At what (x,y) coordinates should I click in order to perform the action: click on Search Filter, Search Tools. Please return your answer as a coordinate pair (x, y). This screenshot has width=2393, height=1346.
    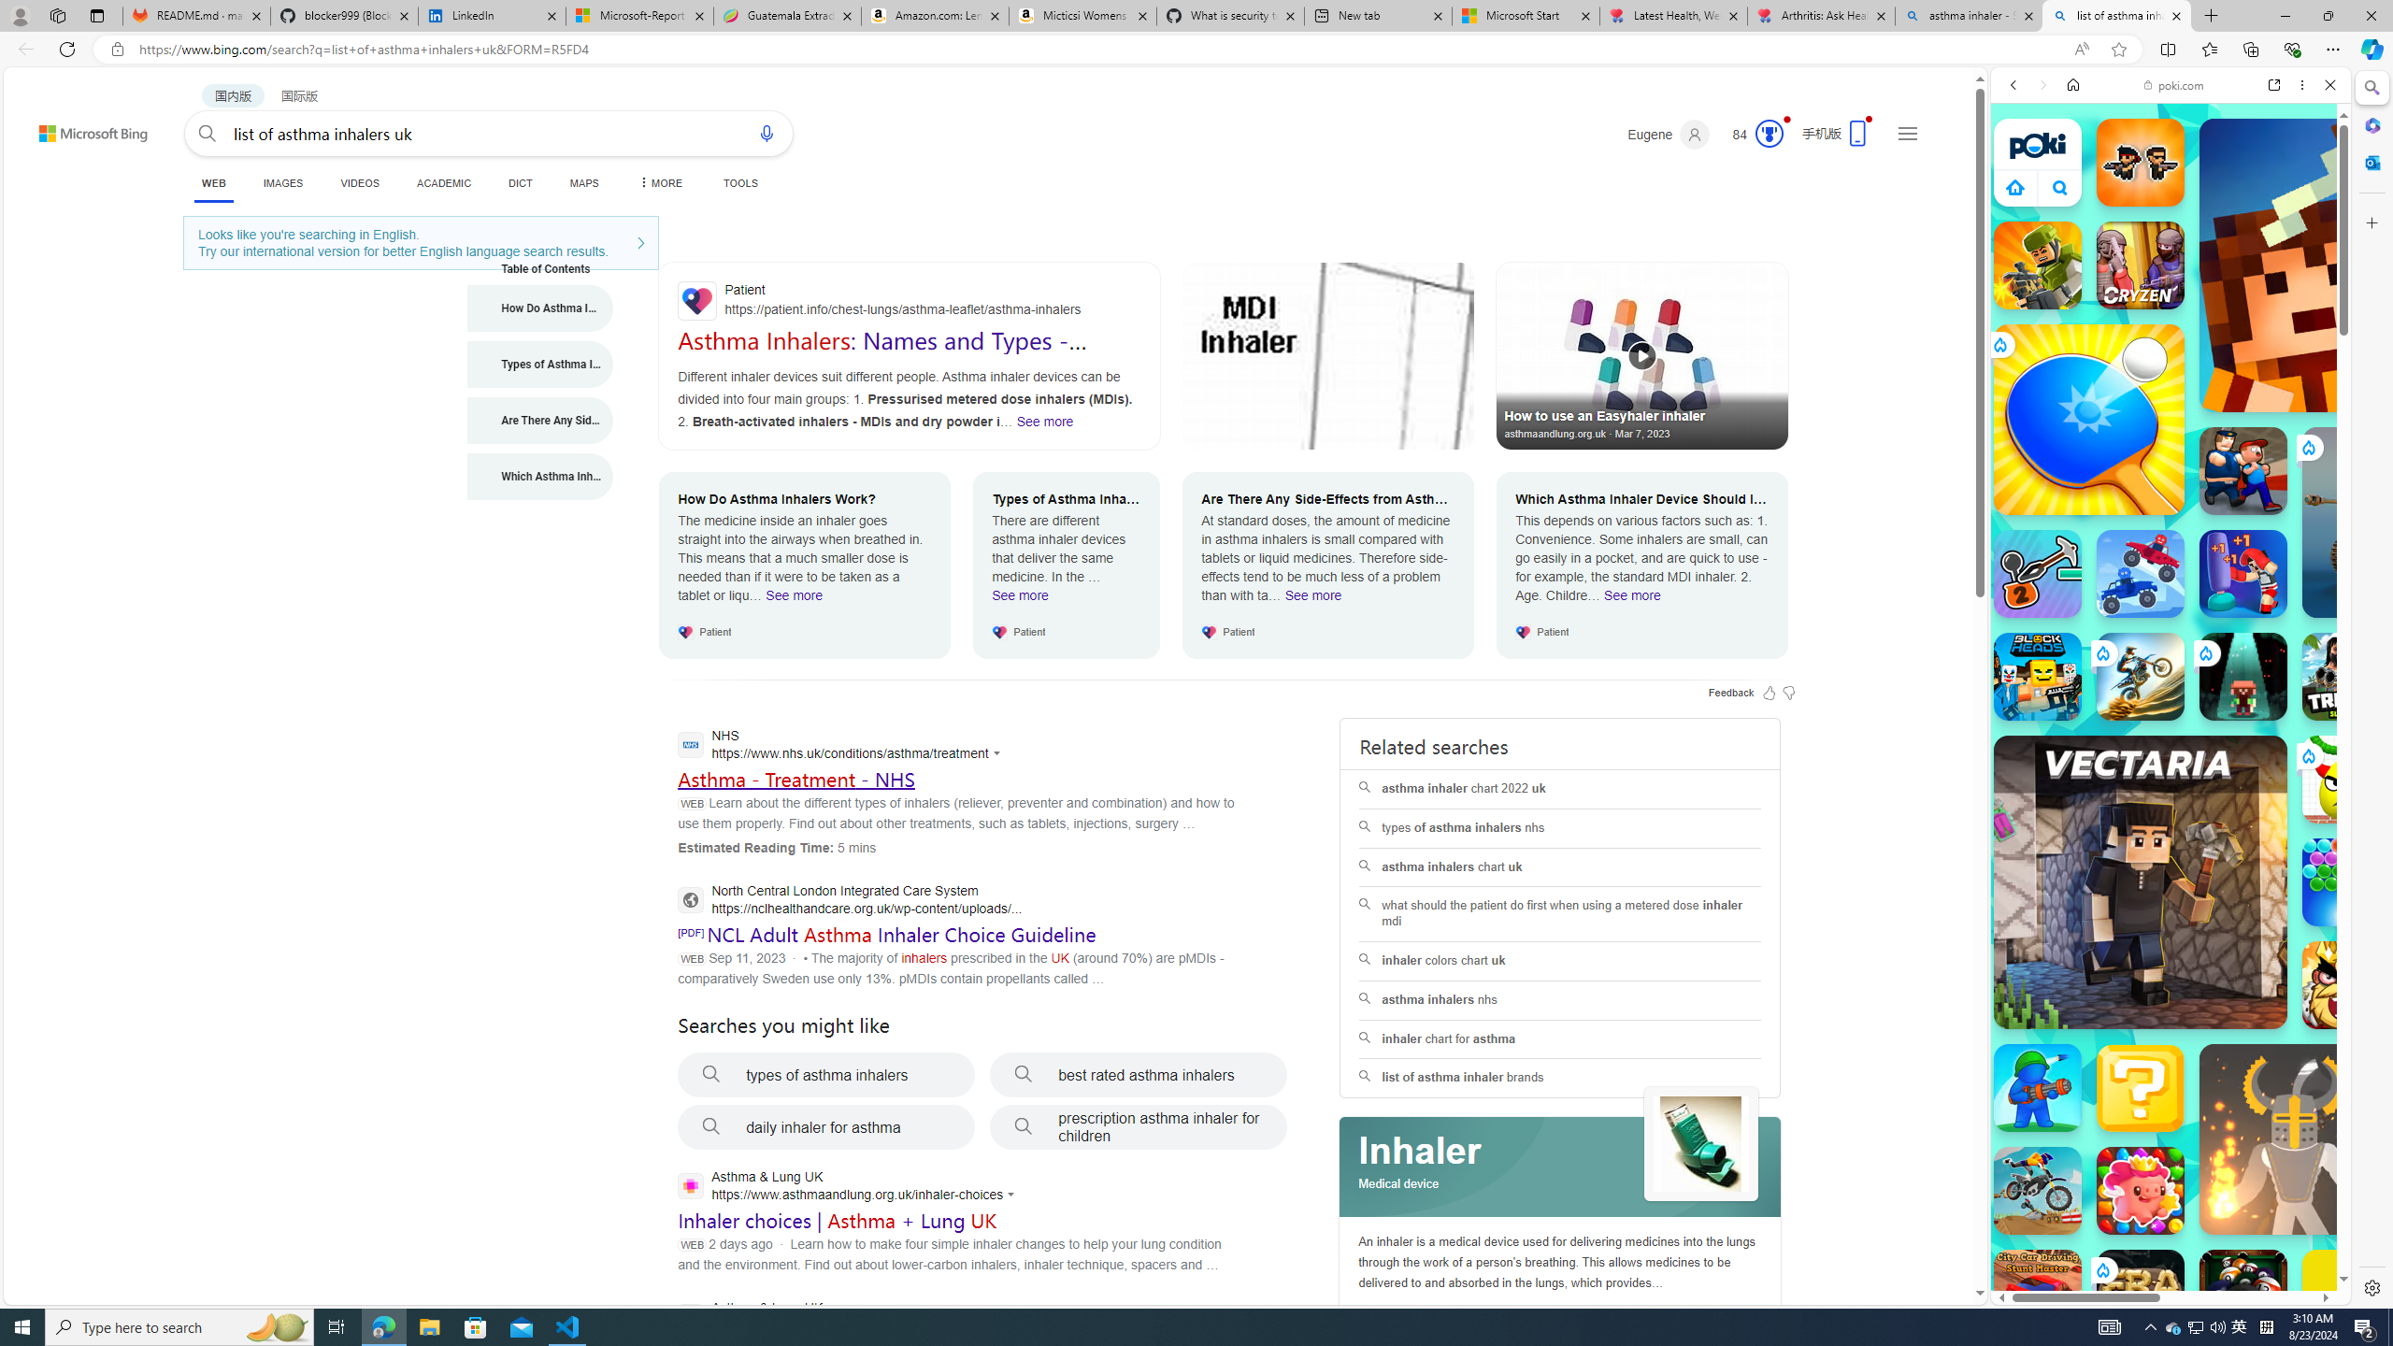
    Looking at the image, I should click on (2219, 213).